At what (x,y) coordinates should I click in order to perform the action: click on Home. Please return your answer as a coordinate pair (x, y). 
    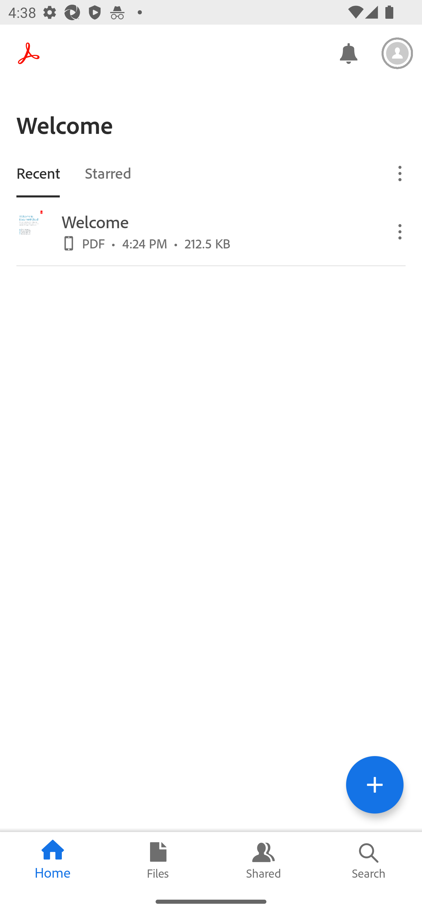
    Looking at the image, I should click on (53, 860).